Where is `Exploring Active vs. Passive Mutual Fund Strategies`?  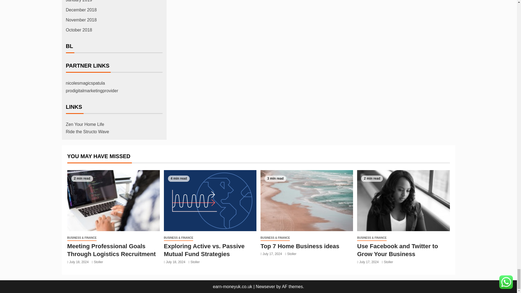 Exploring Active vs. Passive Mutual Fund Strategies is located at coordinates (210, 201).